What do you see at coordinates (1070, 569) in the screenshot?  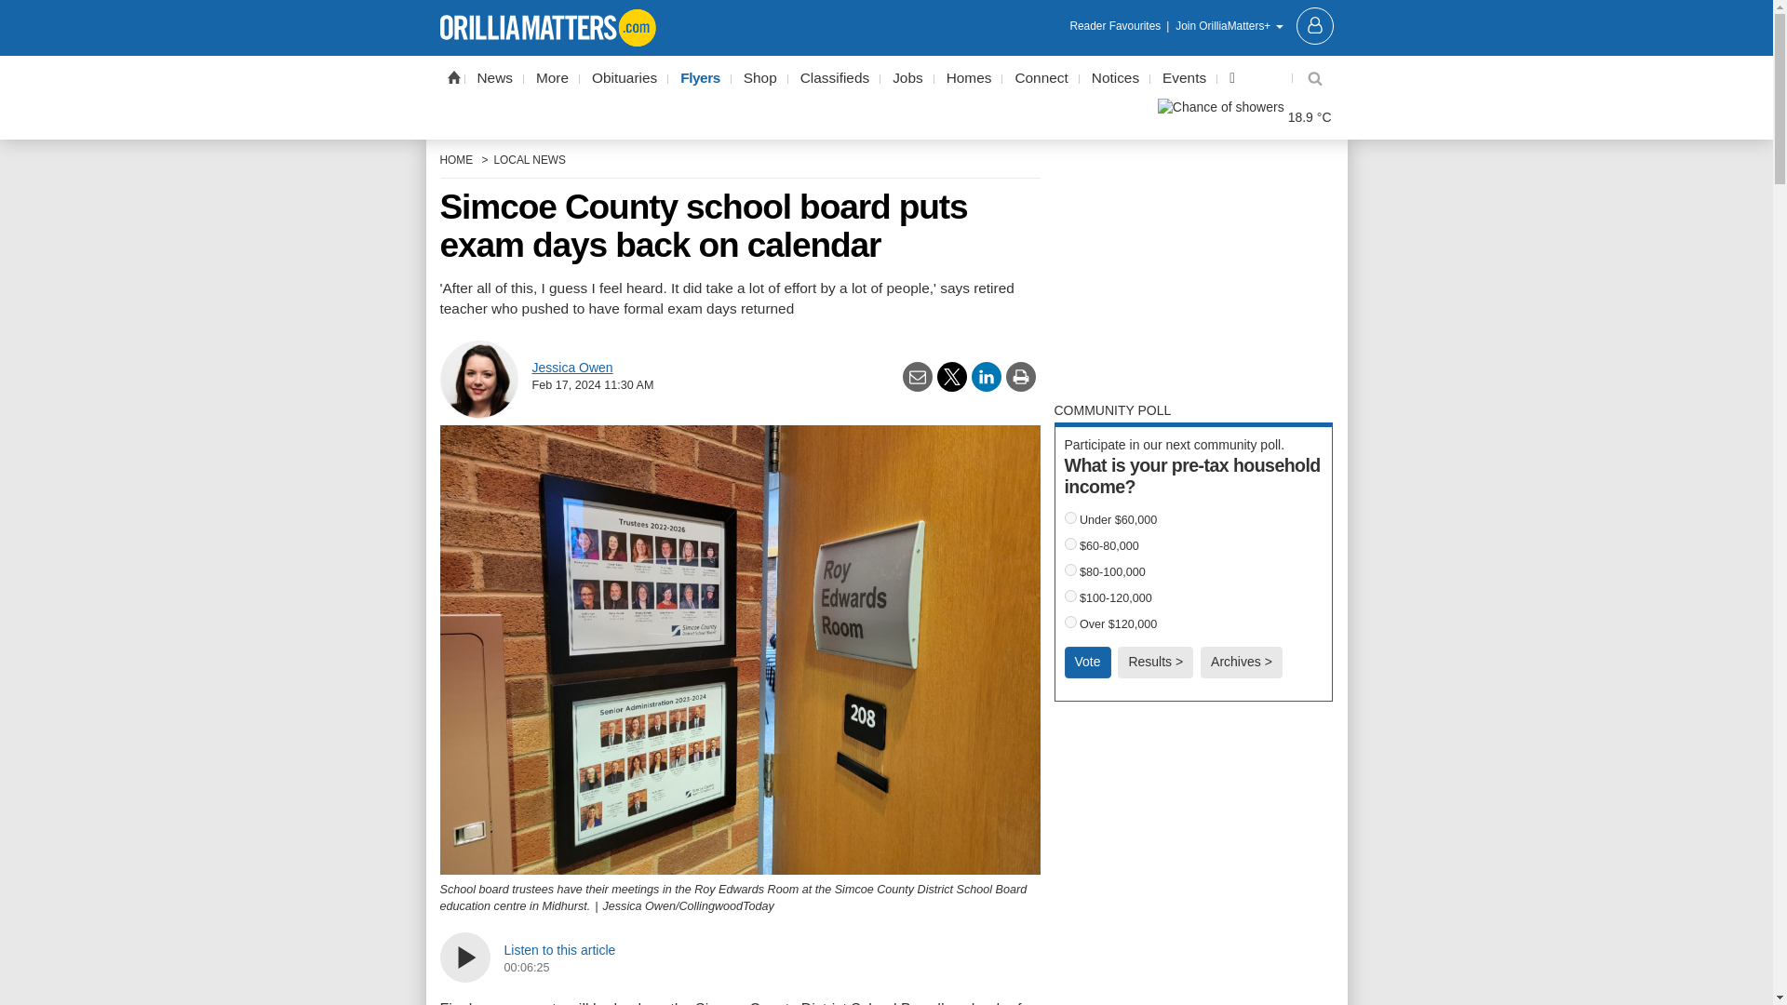 I see `121933` at bounding box center [1070, 569].